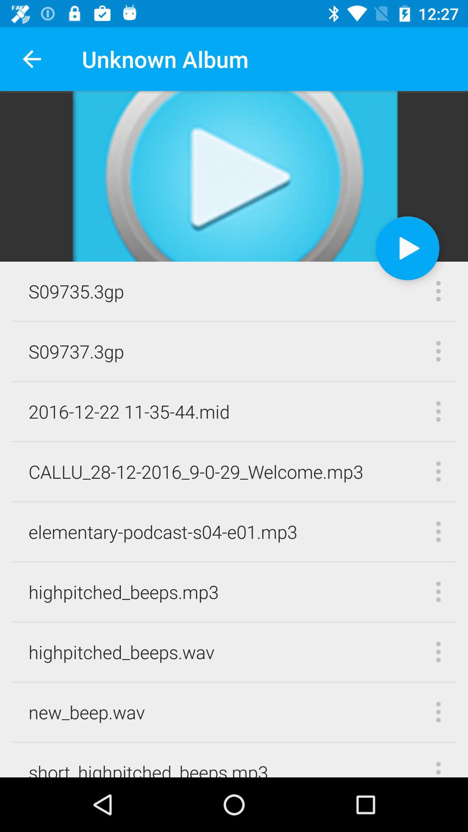 The image size is (468, 832). Describe the element at coordinates (32, 59) in the screenshot. I see `tap icon at the top left corner` at that location.